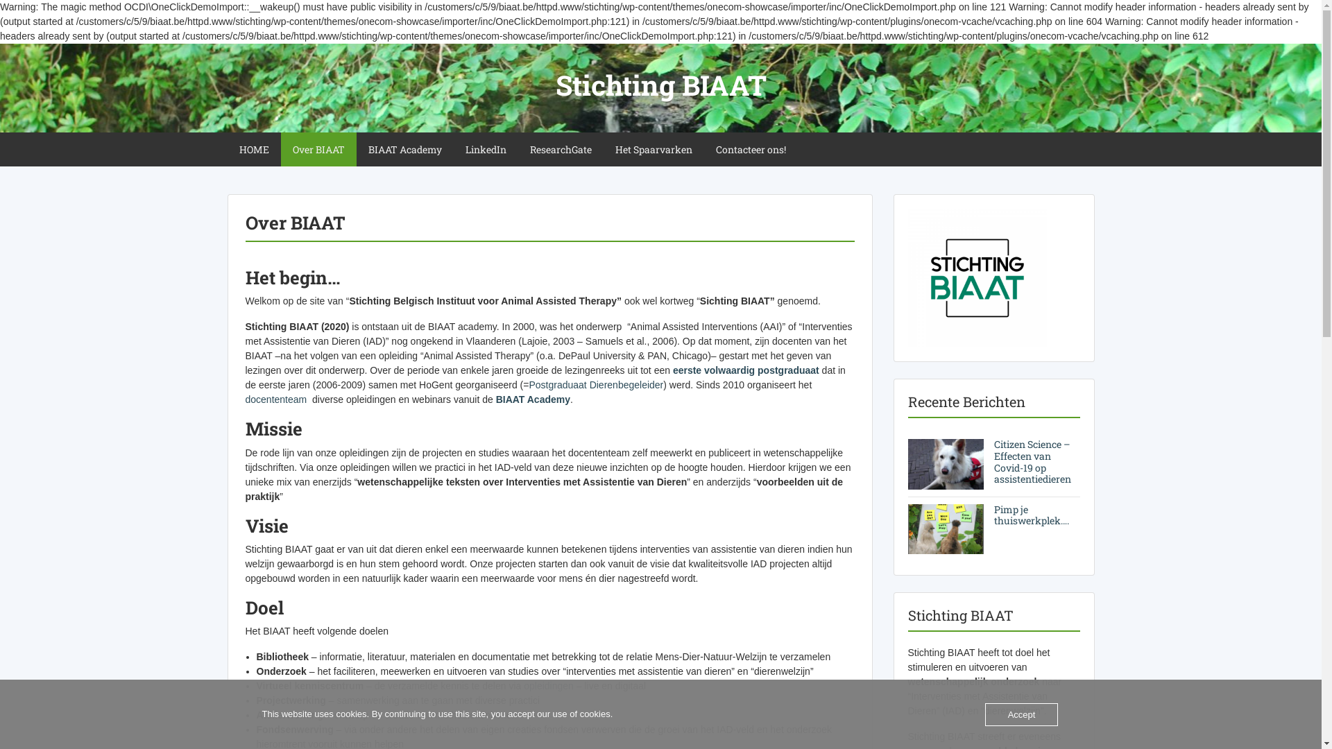 This screenshot has height=749, width=1332. What do you see at coordinates (561, 150) in the screenshot?
I see `ResearchGate` at bounding box center [561, 150].